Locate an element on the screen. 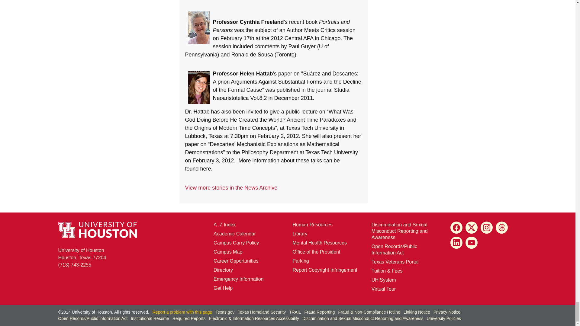  Instagram is located at coordinates (486, 228).